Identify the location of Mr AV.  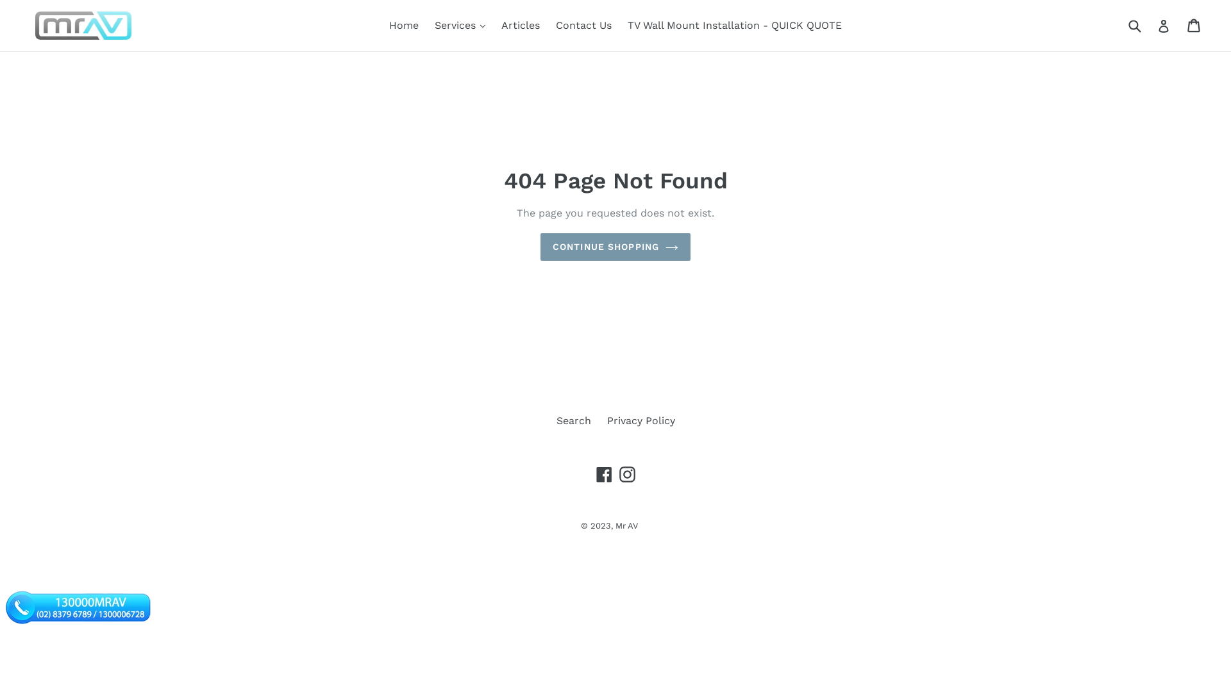
(626, 525).